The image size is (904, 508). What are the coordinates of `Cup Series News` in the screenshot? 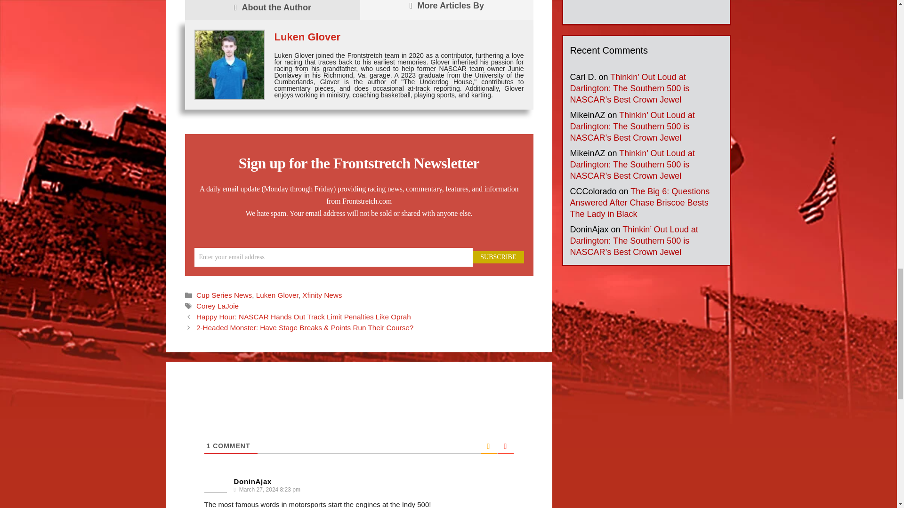 It's located at (224, 295).